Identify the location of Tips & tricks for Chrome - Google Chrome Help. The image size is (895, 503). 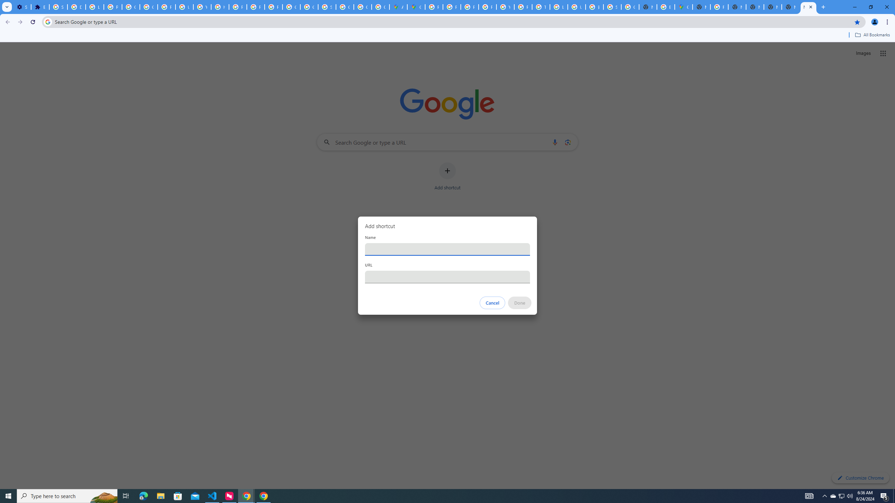
(541, 7).